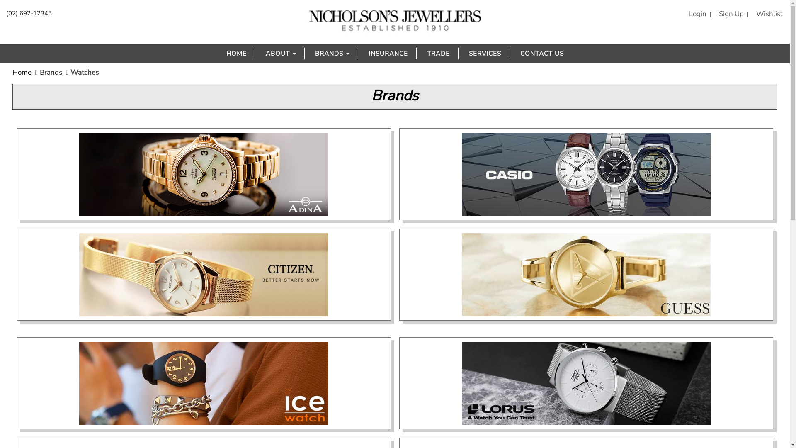 This screenshot has height=448, width=796. I want to click on ABOUT, so click(280, 54).